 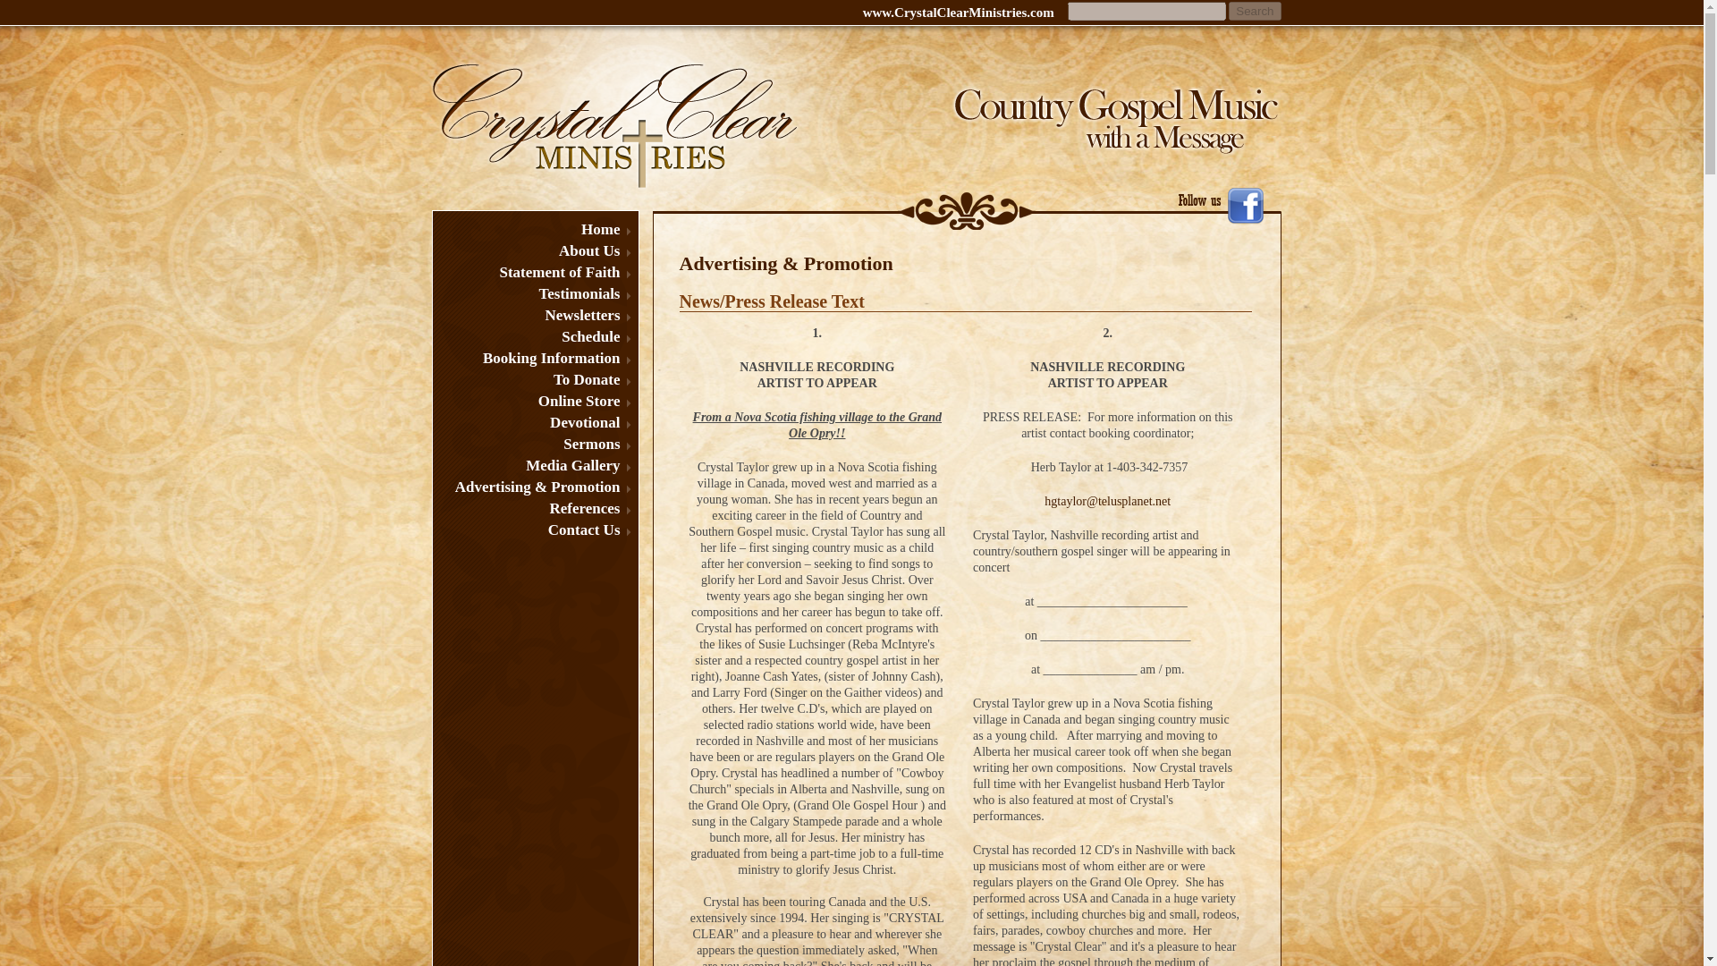 What do you see at coordinates (535, 229) in the screenshot?
I see `Home` at bounding box center [535, 229].